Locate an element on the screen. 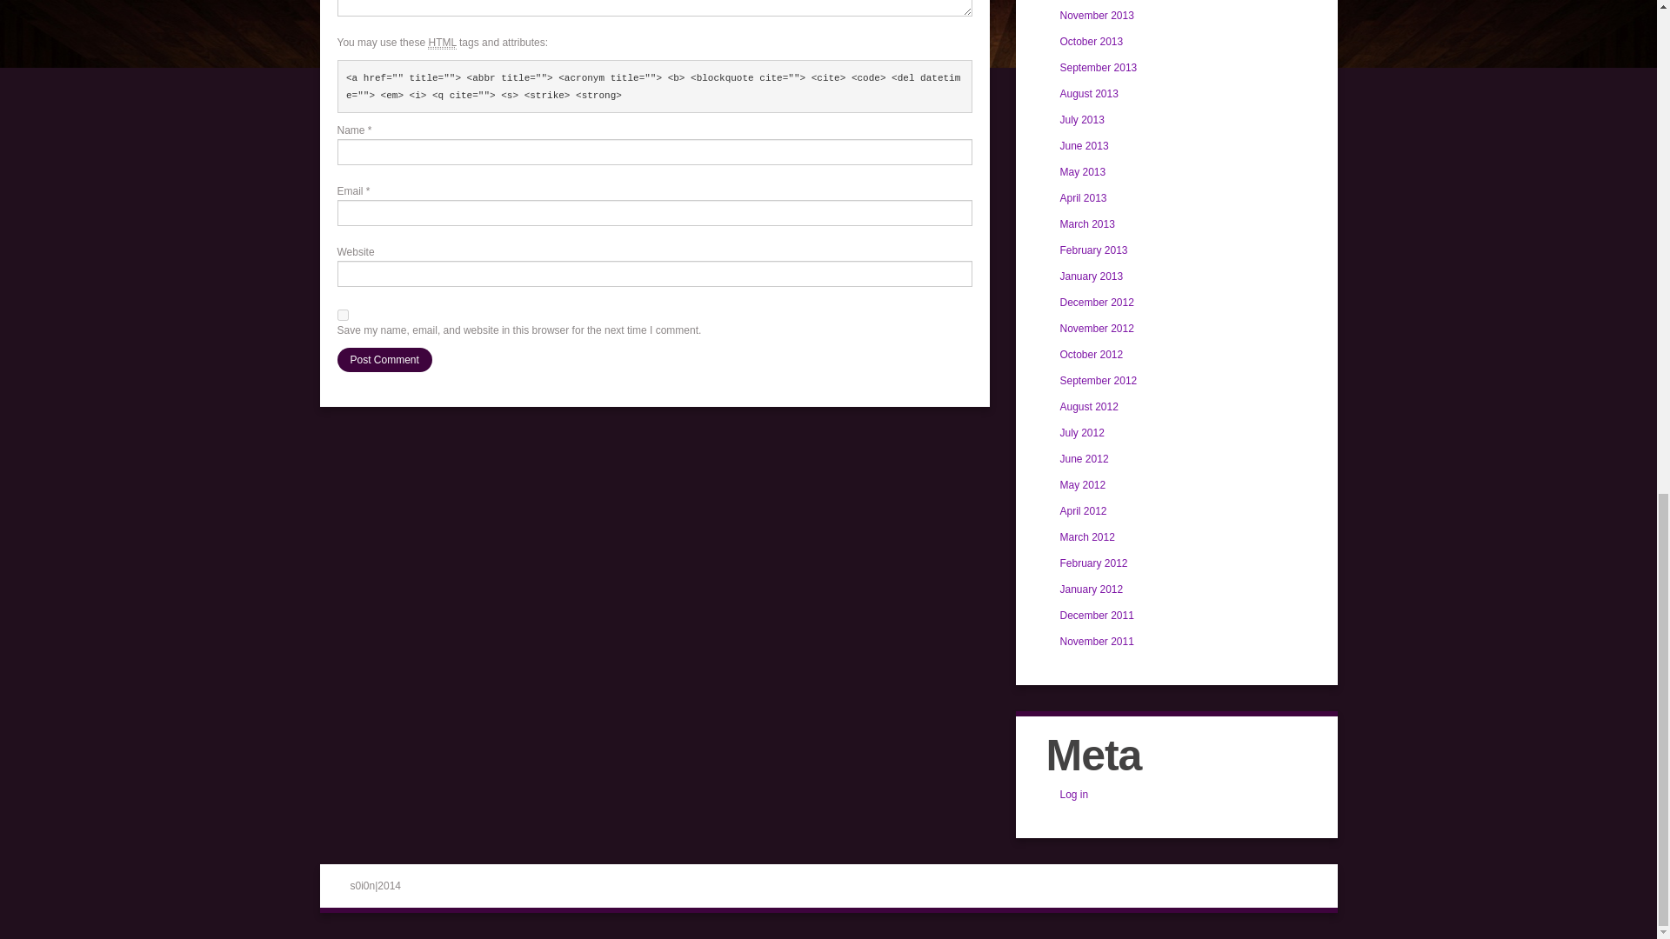  yes is located at coordinates (343, 315).